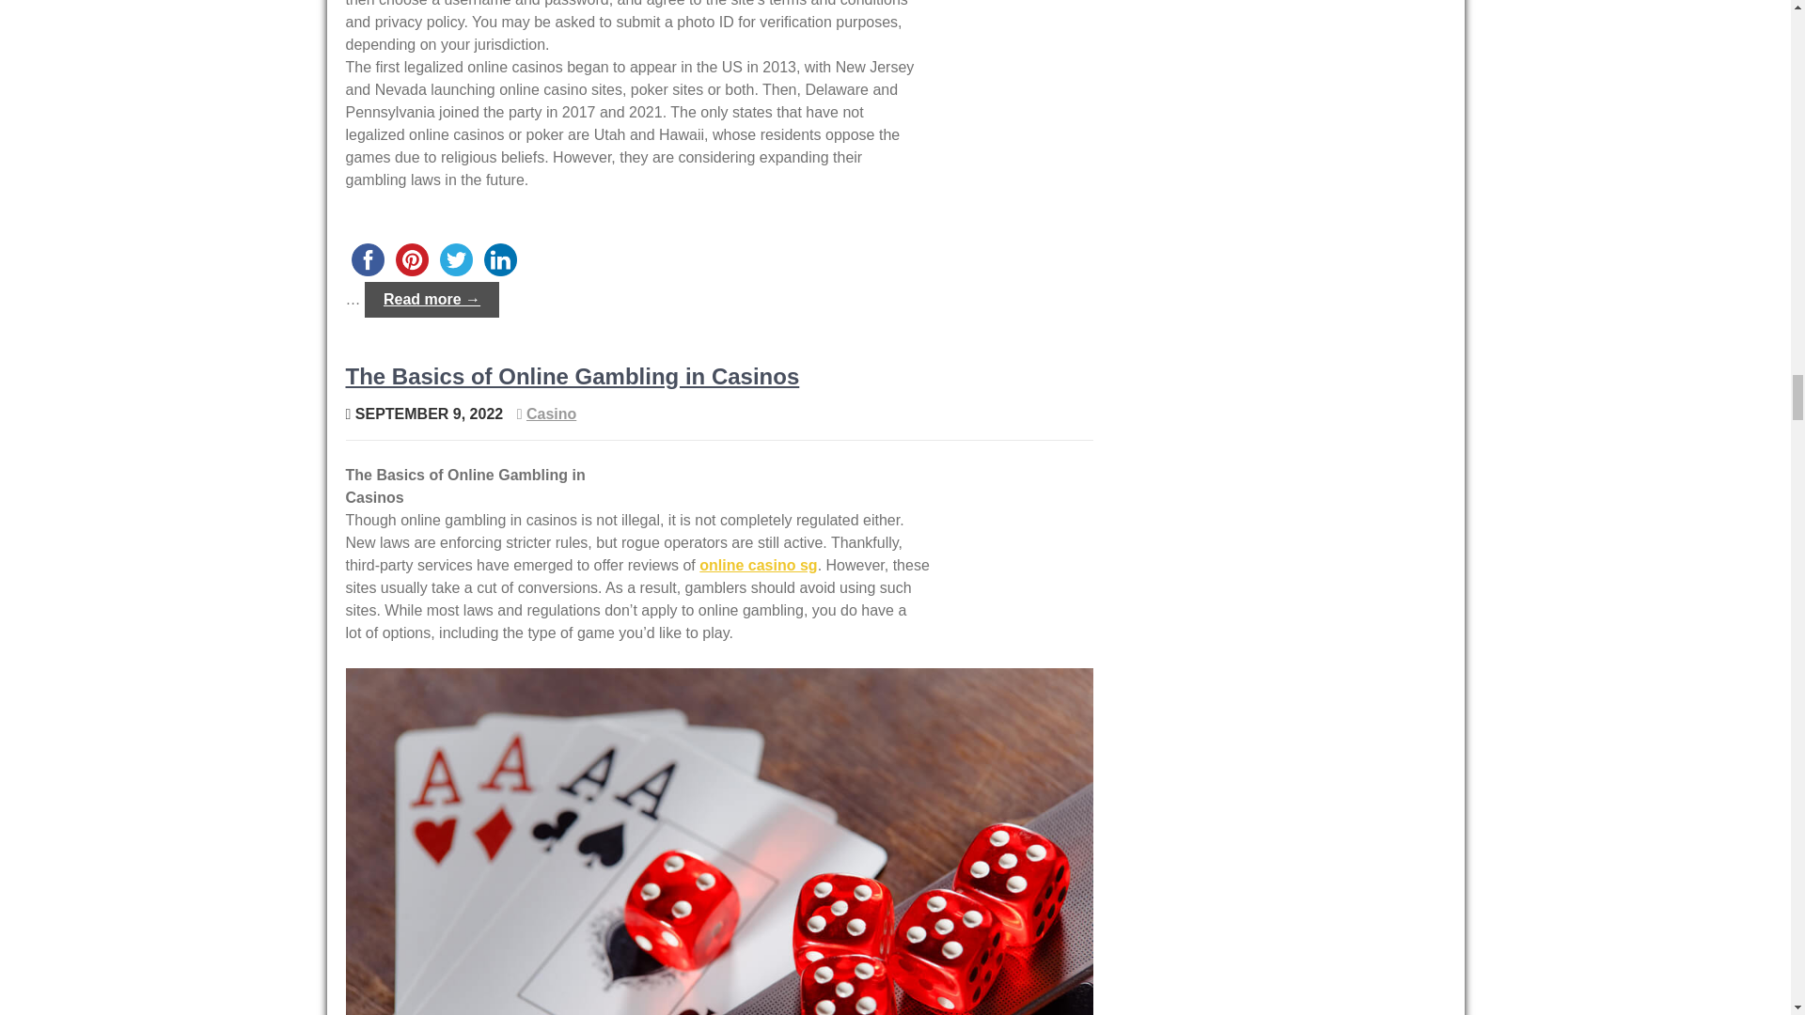 The image size is (1805, 1015). Describe the element at coordinates (368, 259) in the screenshot. I see `Facebook` at that location.